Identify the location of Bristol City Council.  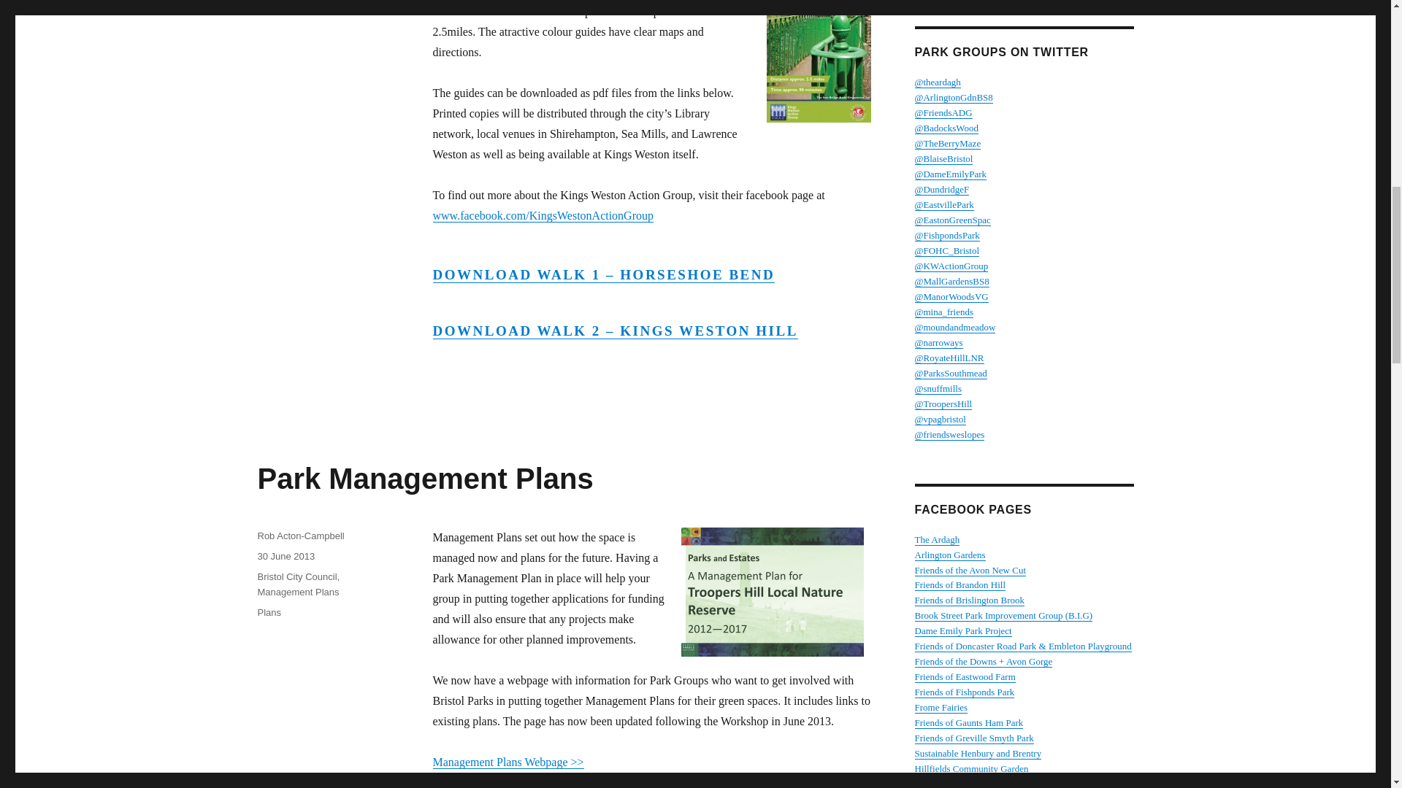
(296, 576).